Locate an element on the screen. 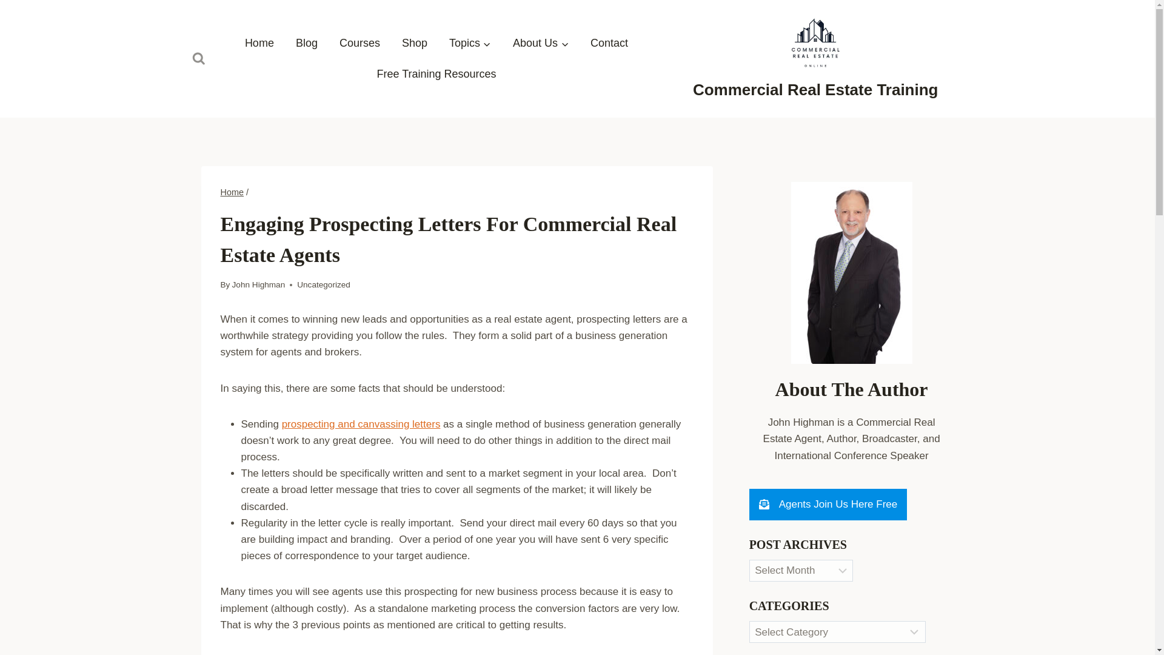 This screenshot has width=1164, height=655. Topics is located at coordinates (470, 44).